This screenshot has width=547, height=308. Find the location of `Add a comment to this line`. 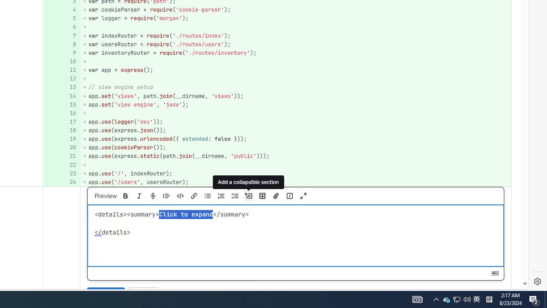

Add a comment to this line is located at coordinates (59, 182).